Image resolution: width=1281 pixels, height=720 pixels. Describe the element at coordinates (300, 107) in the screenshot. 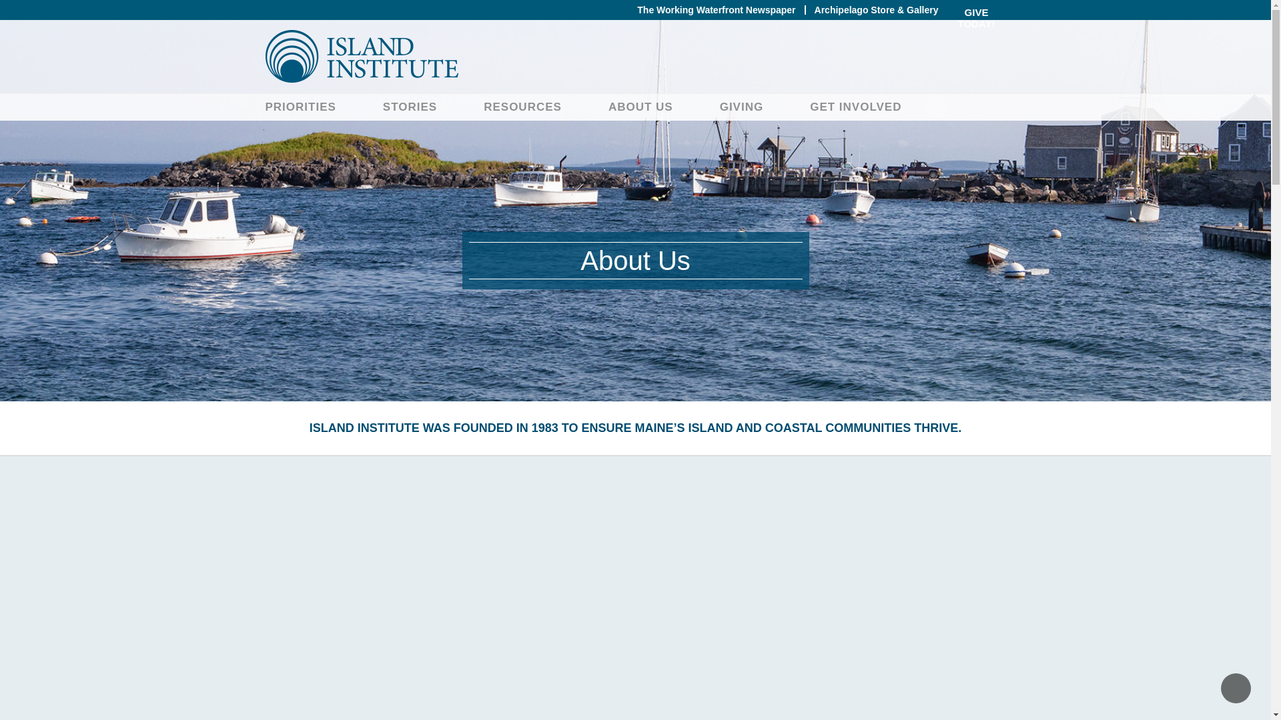

I see `PRIORITIES` at that location.